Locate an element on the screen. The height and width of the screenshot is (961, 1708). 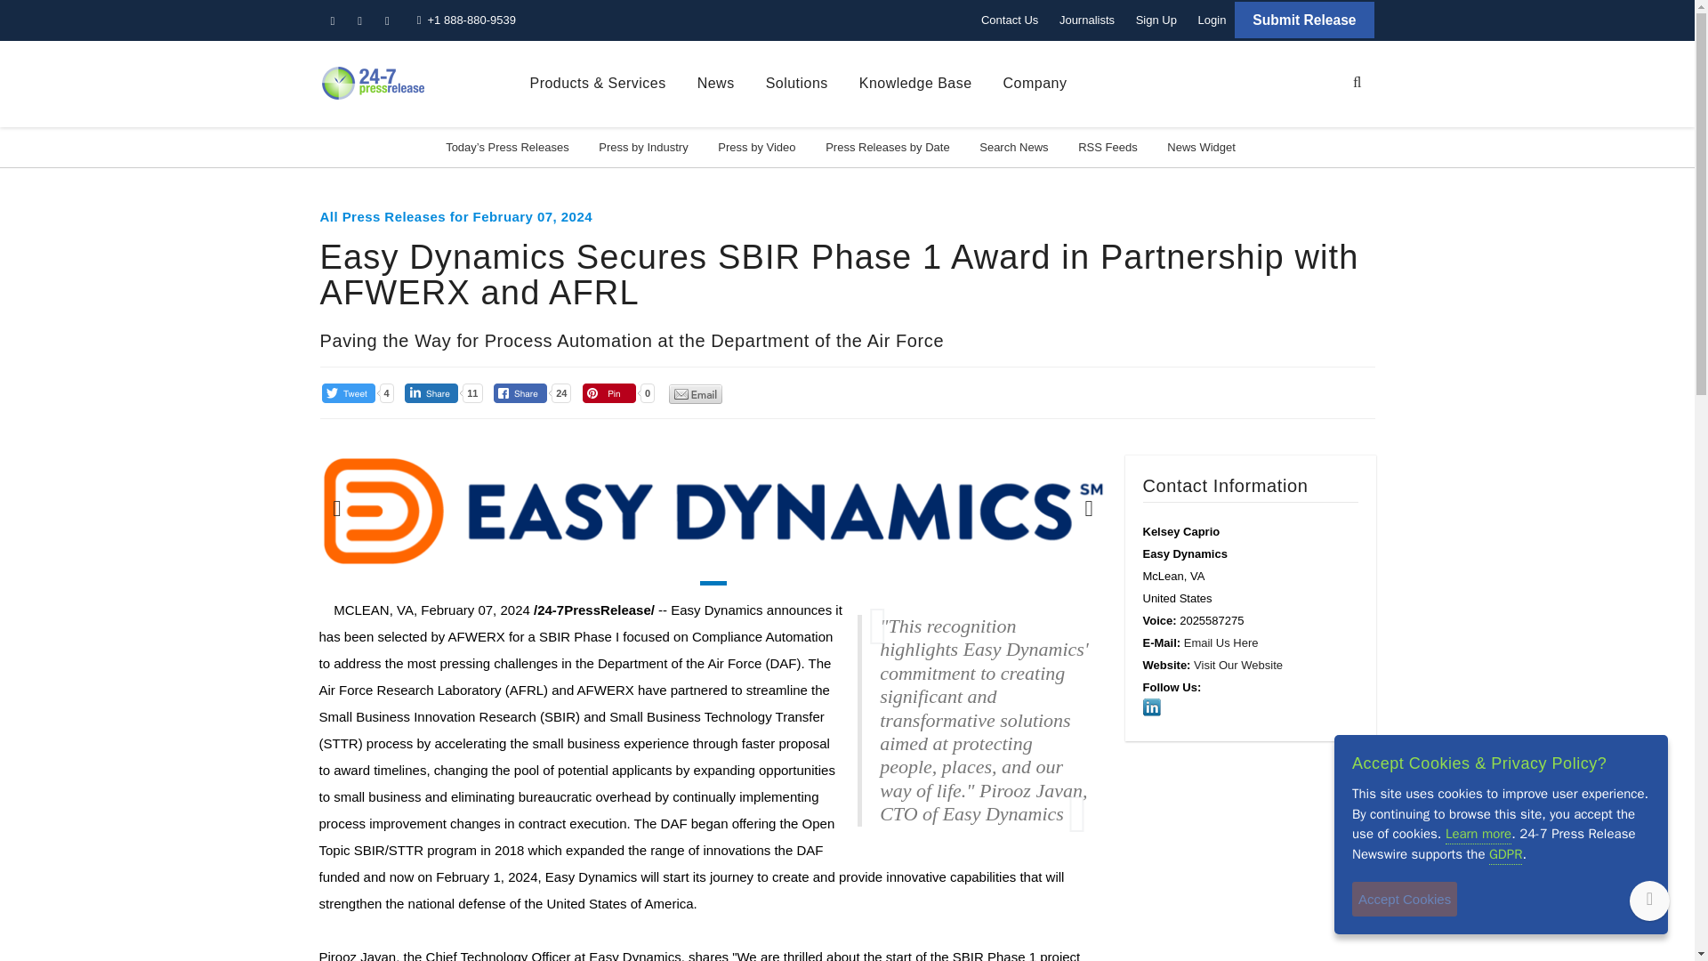
Contact Us is located at coordinates (1009, 20).